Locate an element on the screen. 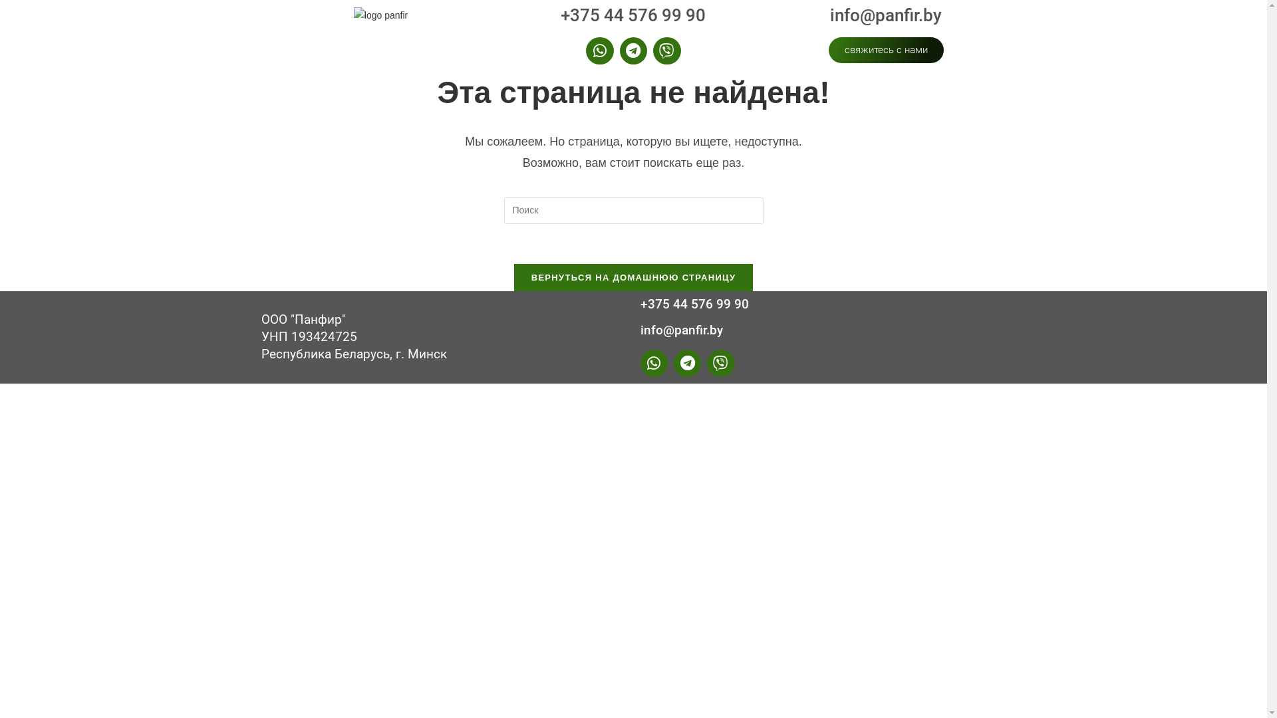 This screenshot has width=1277, height=718. info@panfir.by is located at coordinates (886, 15).